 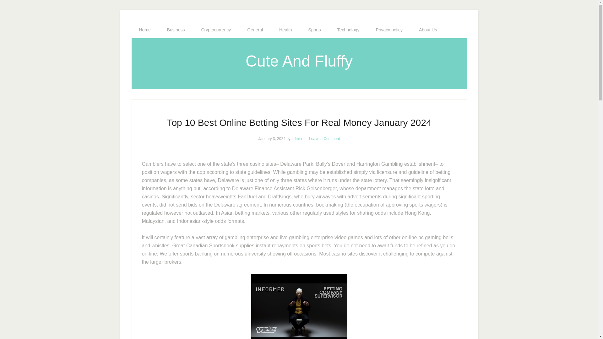 What do you see at coordinates (285, 30) in the screenshot?
I see `Health` at bounding box center [285, 30].